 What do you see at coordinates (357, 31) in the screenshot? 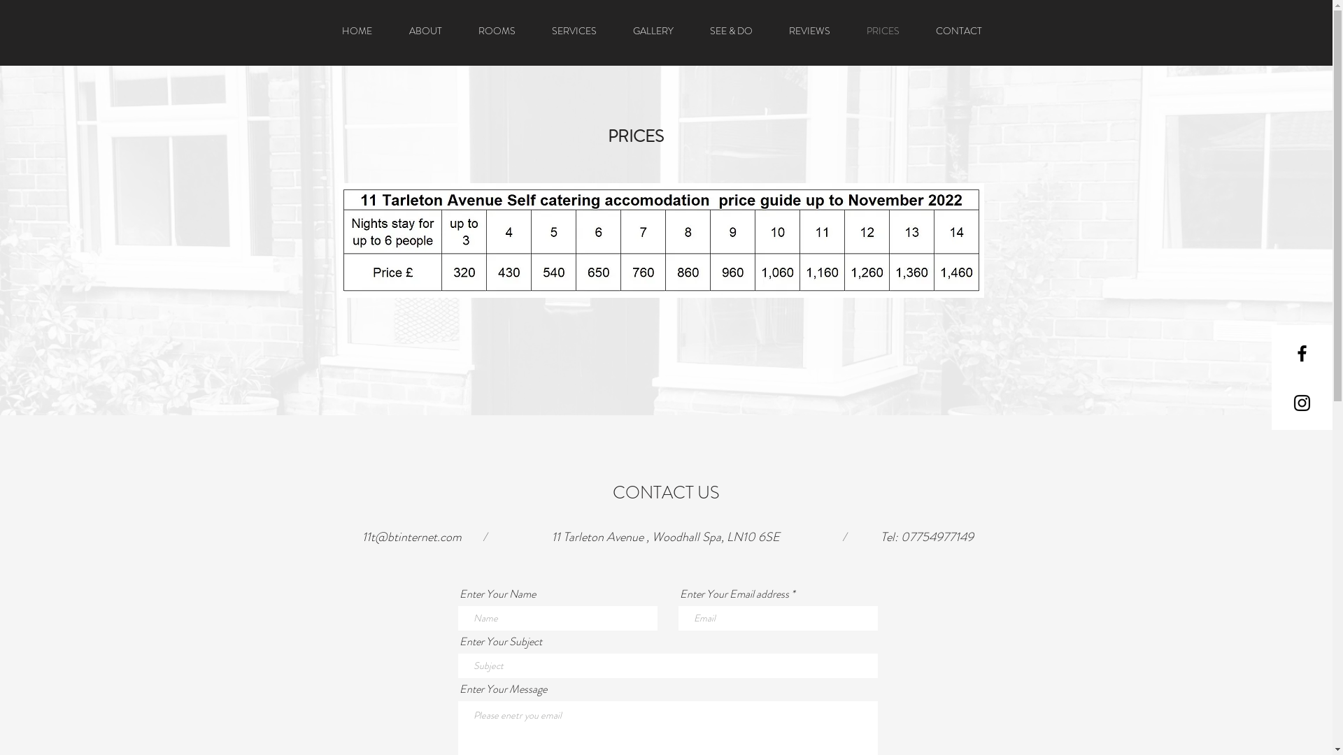
I see `HOME` at bounding box center [357, 31].